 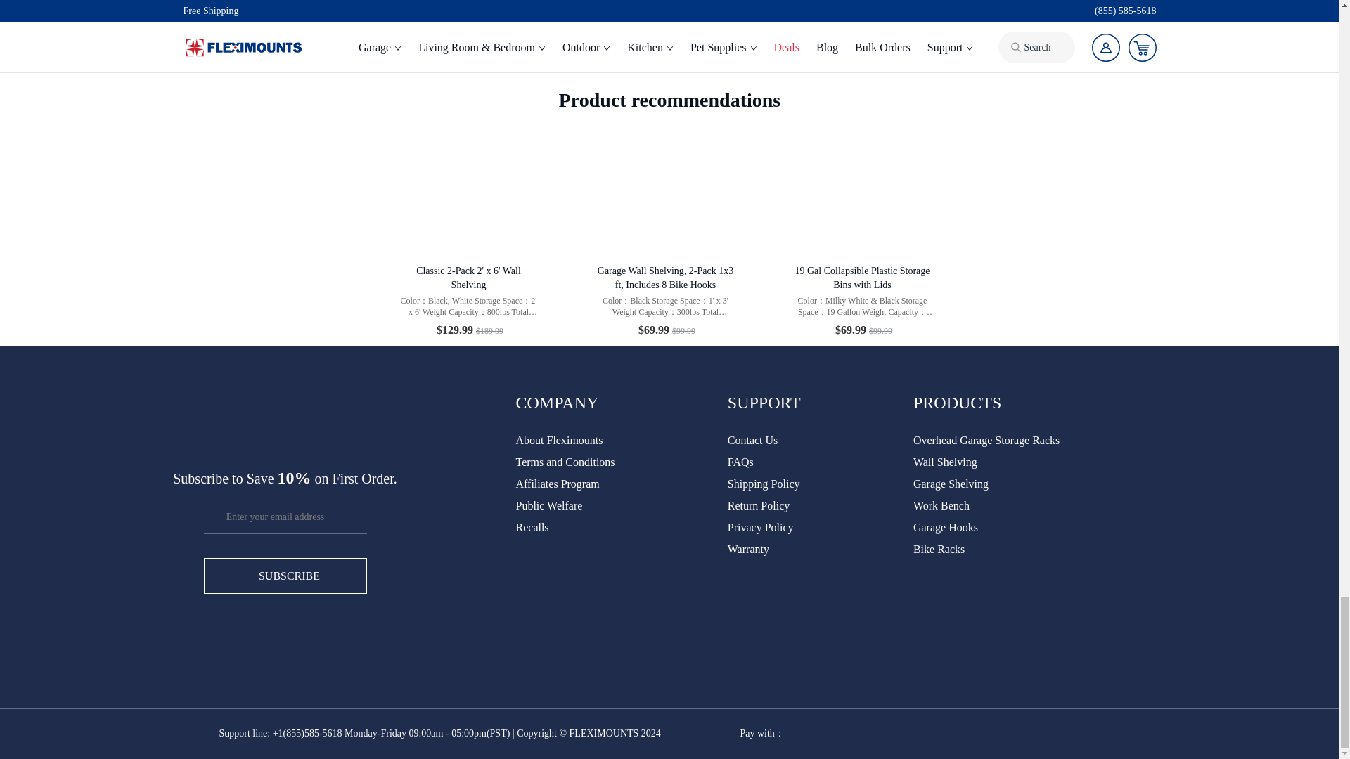 What do you see at coordinates (557, 484) in the screenshot?
I see `Affiliates Program` at bounding box center [557, 484].